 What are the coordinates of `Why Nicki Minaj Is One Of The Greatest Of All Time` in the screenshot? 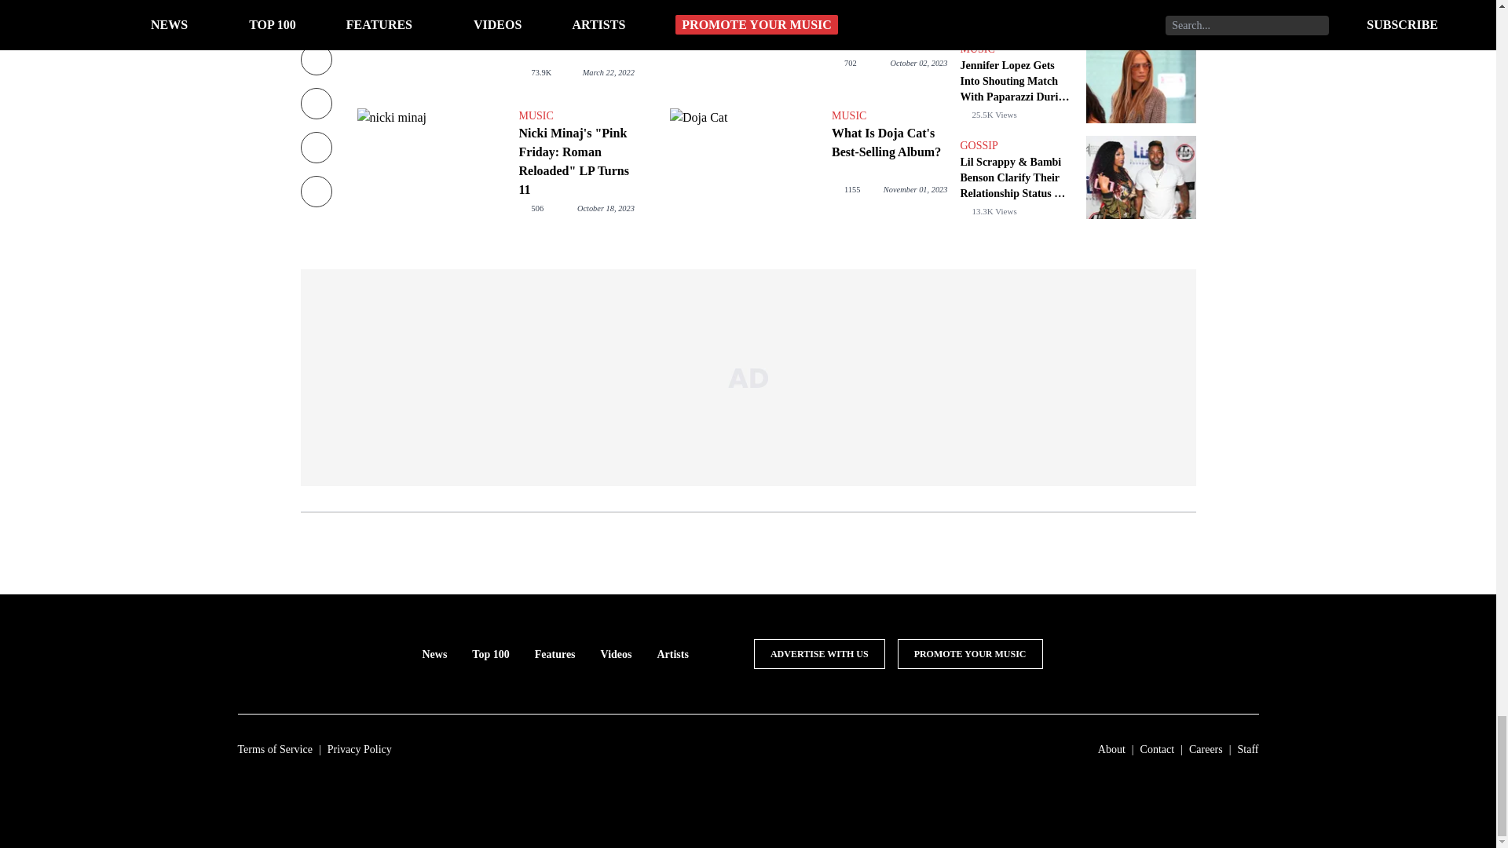 It's located at (430, 46).